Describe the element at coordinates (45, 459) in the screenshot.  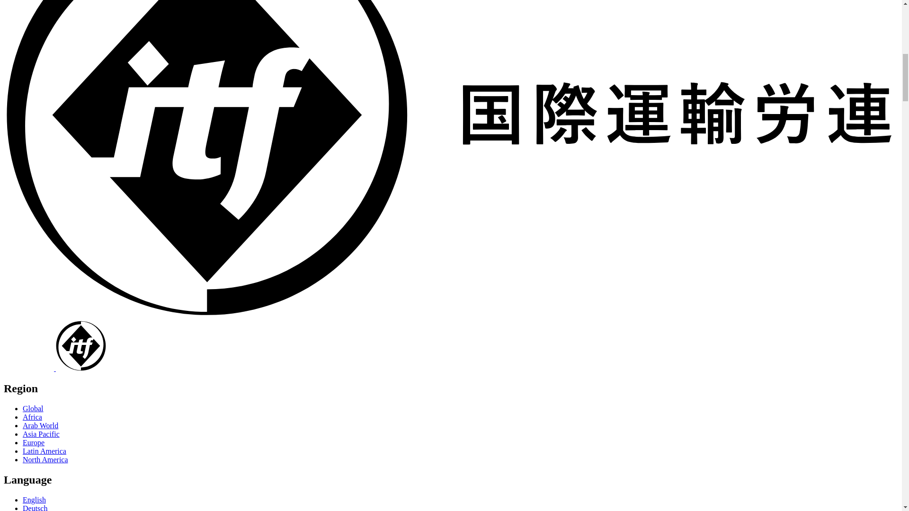
I see `North America` at that location.